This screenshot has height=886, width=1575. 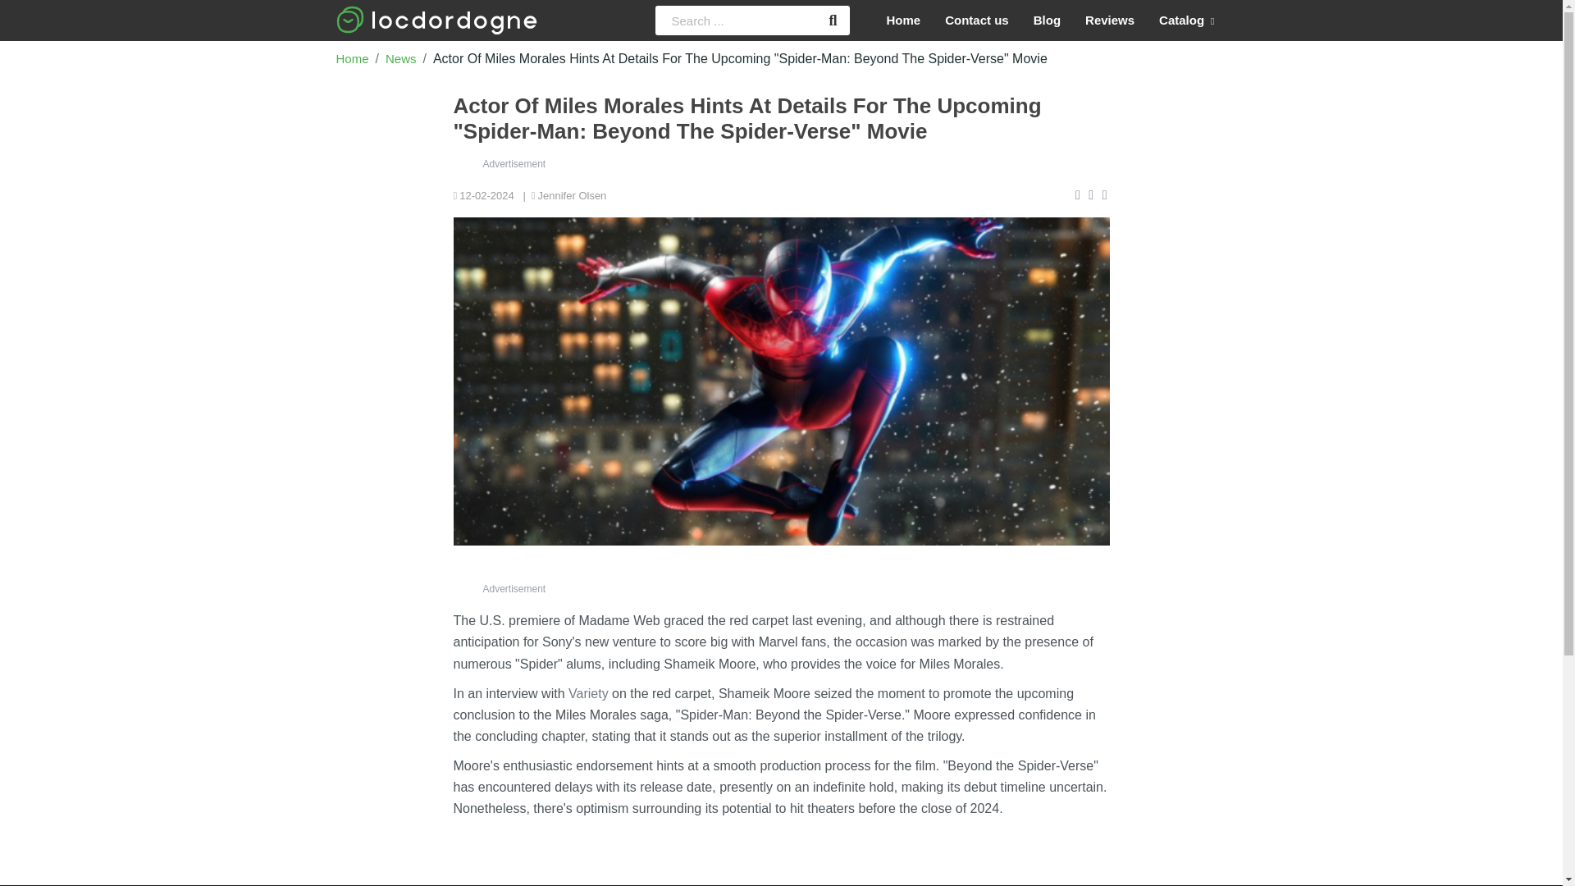 I want to click on Home, so click(x=353, y=57).